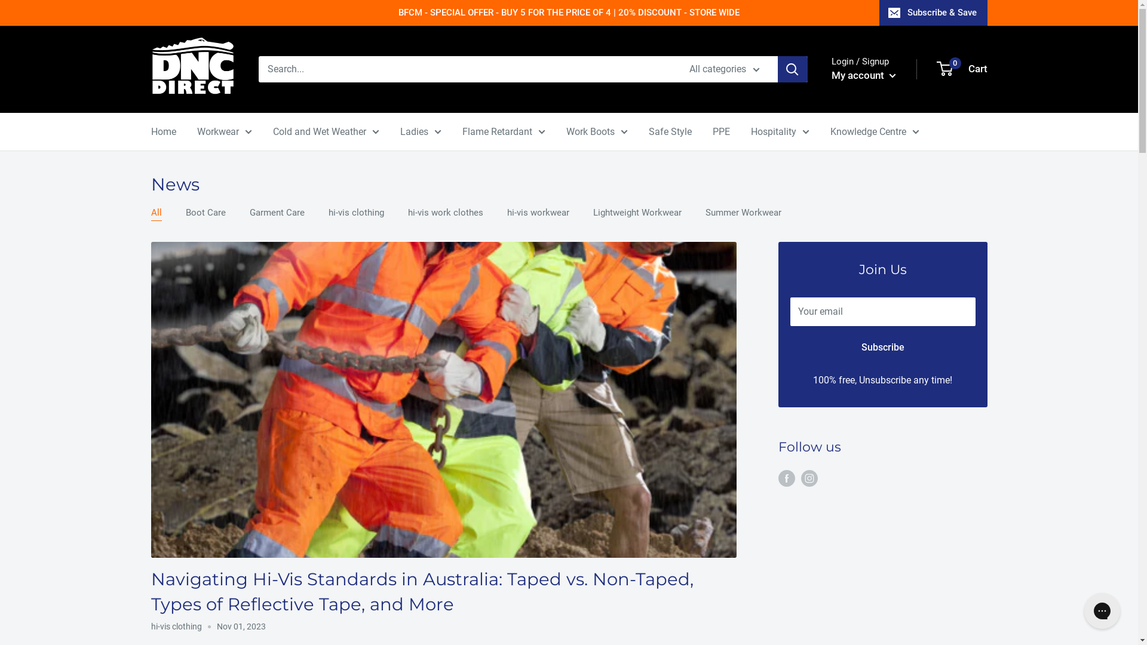 The width and height of the screenshot is (1147, 645). I want to click on Summer Workwear, so click(743, 213).